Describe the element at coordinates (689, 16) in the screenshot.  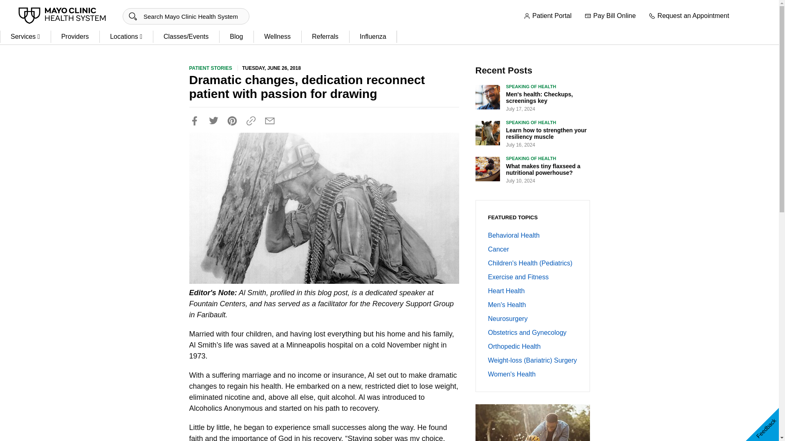
I see `Request an Appointment` at that location.